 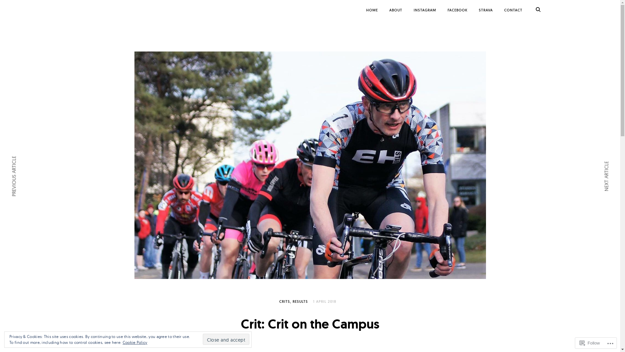 What do you see at coordinates (424, 10) in the screenshot?
I see `INSTAGRAM` at bounding box center [424, 10].